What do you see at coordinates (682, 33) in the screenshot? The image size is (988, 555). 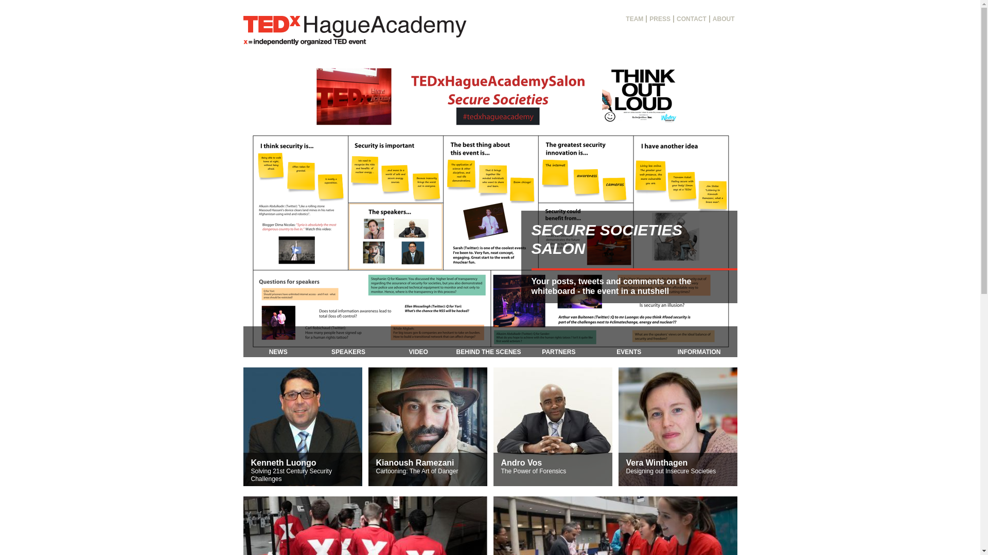 I see `Twitter` at bounding box center [682, 33].